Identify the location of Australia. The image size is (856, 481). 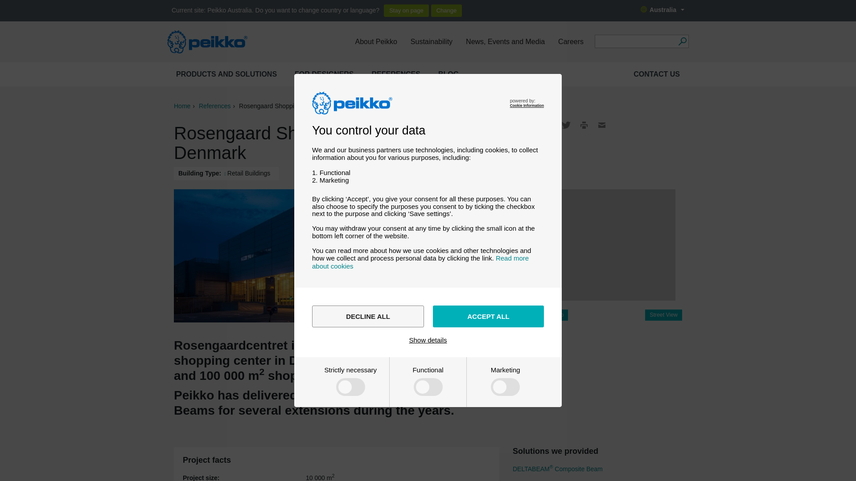
(663, 10).